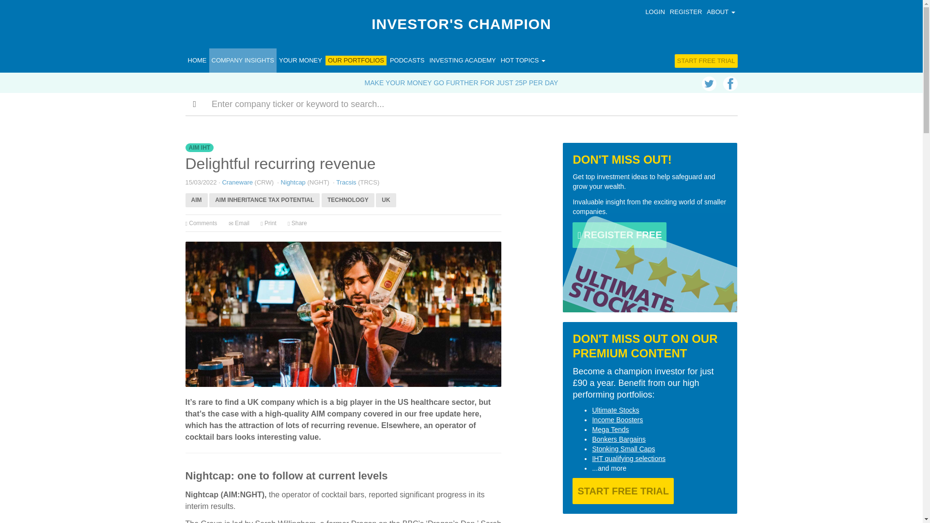 The width and height of the screenshot is (930, 523). What do you see at coordinates (461, 83) in the screenshot?
I see `MAKE YOUR MONEY GO FURTHER FOR JUST 25P PER DAY` at bounding box center [461, 83].